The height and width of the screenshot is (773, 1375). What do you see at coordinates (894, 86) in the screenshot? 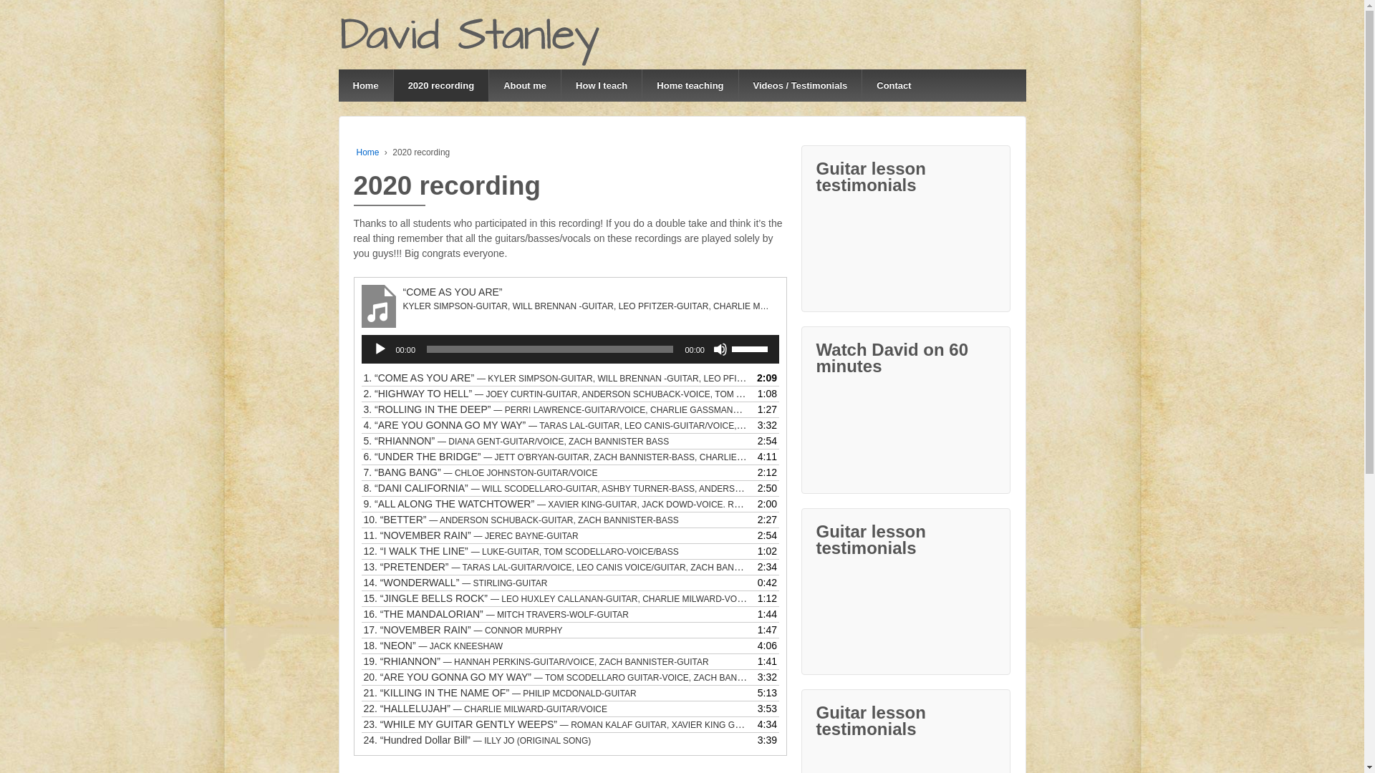
I see `Contact` at bounding box center [894, 86].